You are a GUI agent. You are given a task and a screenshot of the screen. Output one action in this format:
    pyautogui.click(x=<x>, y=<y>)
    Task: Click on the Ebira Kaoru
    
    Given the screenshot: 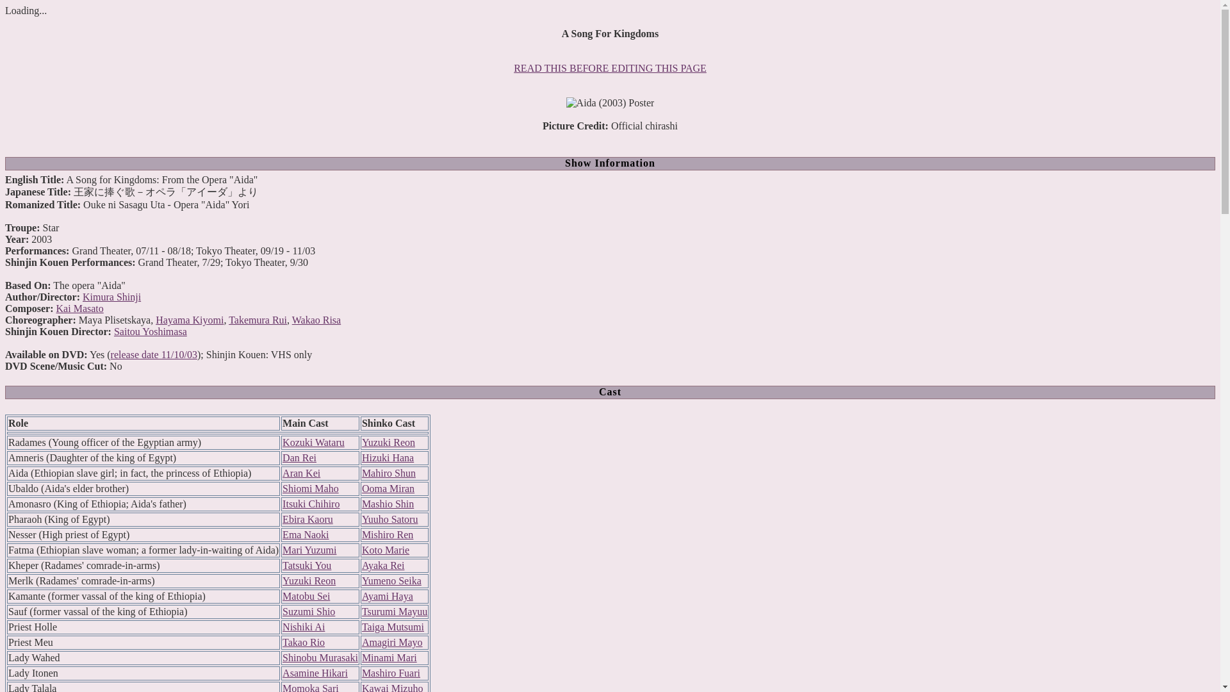 What is the action you would take?
    pyautogui.click(x=307, y=519)
    